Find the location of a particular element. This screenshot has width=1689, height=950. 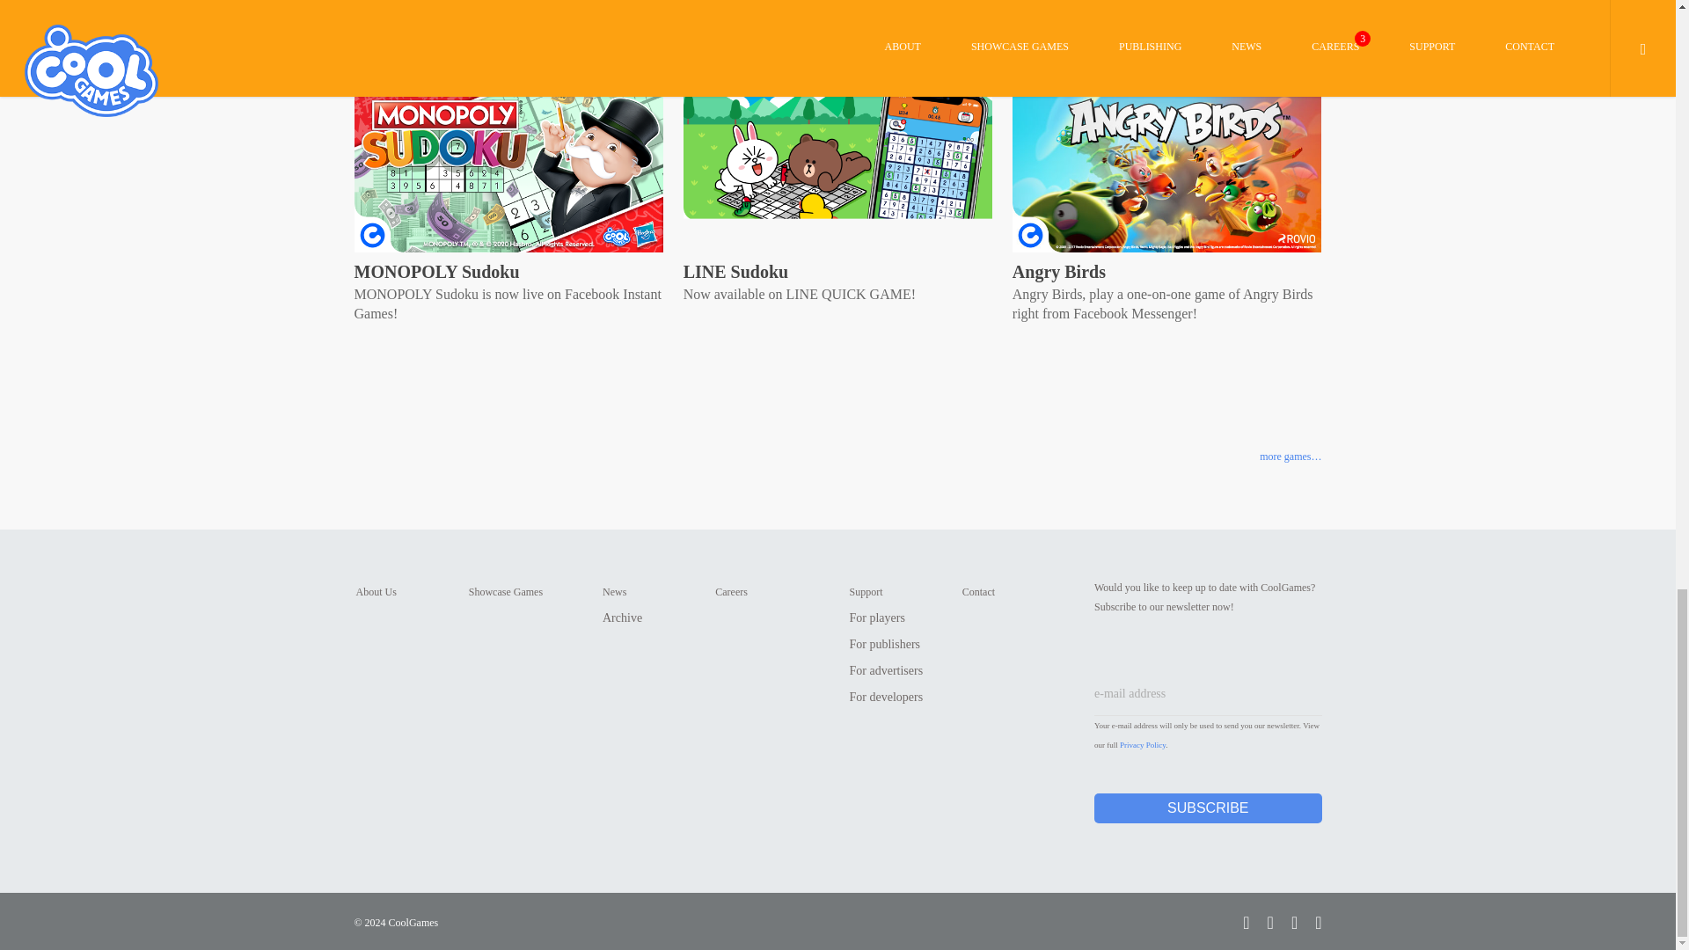

For publishers is located at coordinates (885, 644).